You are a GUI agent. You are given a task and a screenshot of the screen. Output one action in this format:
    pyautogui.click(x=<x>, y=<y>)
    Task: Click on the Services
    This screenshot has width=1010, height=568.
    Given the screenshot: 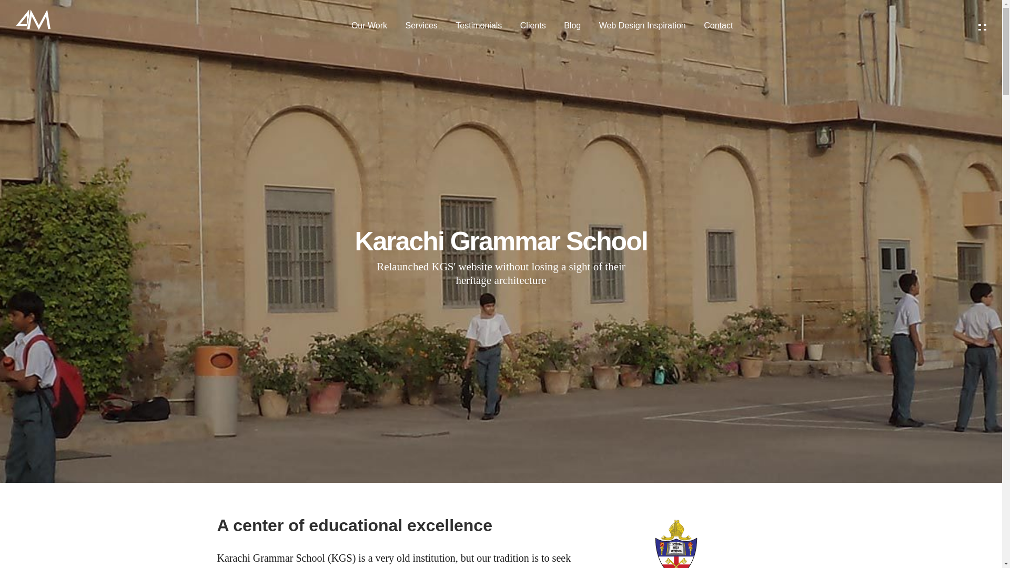 What is the action you would take?
    pyautogui.click(x=421, y=25)
    